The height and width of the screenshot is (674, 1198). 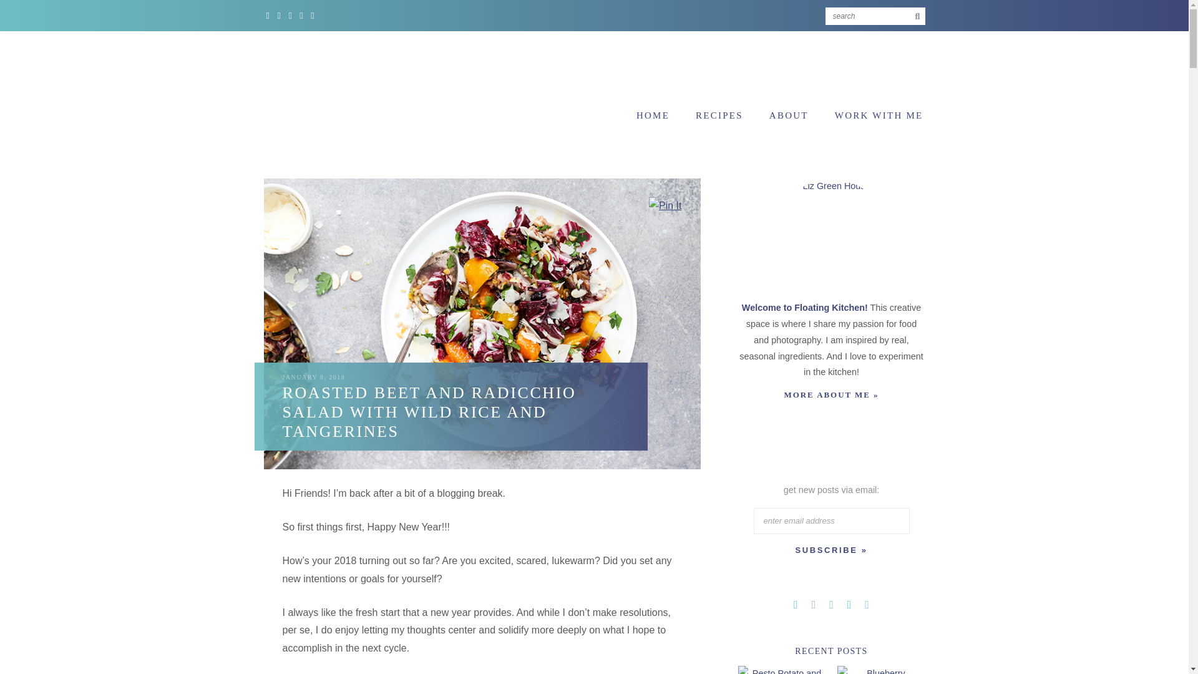 I want to click on WORK WITH ME, so click(x=879, y=115).